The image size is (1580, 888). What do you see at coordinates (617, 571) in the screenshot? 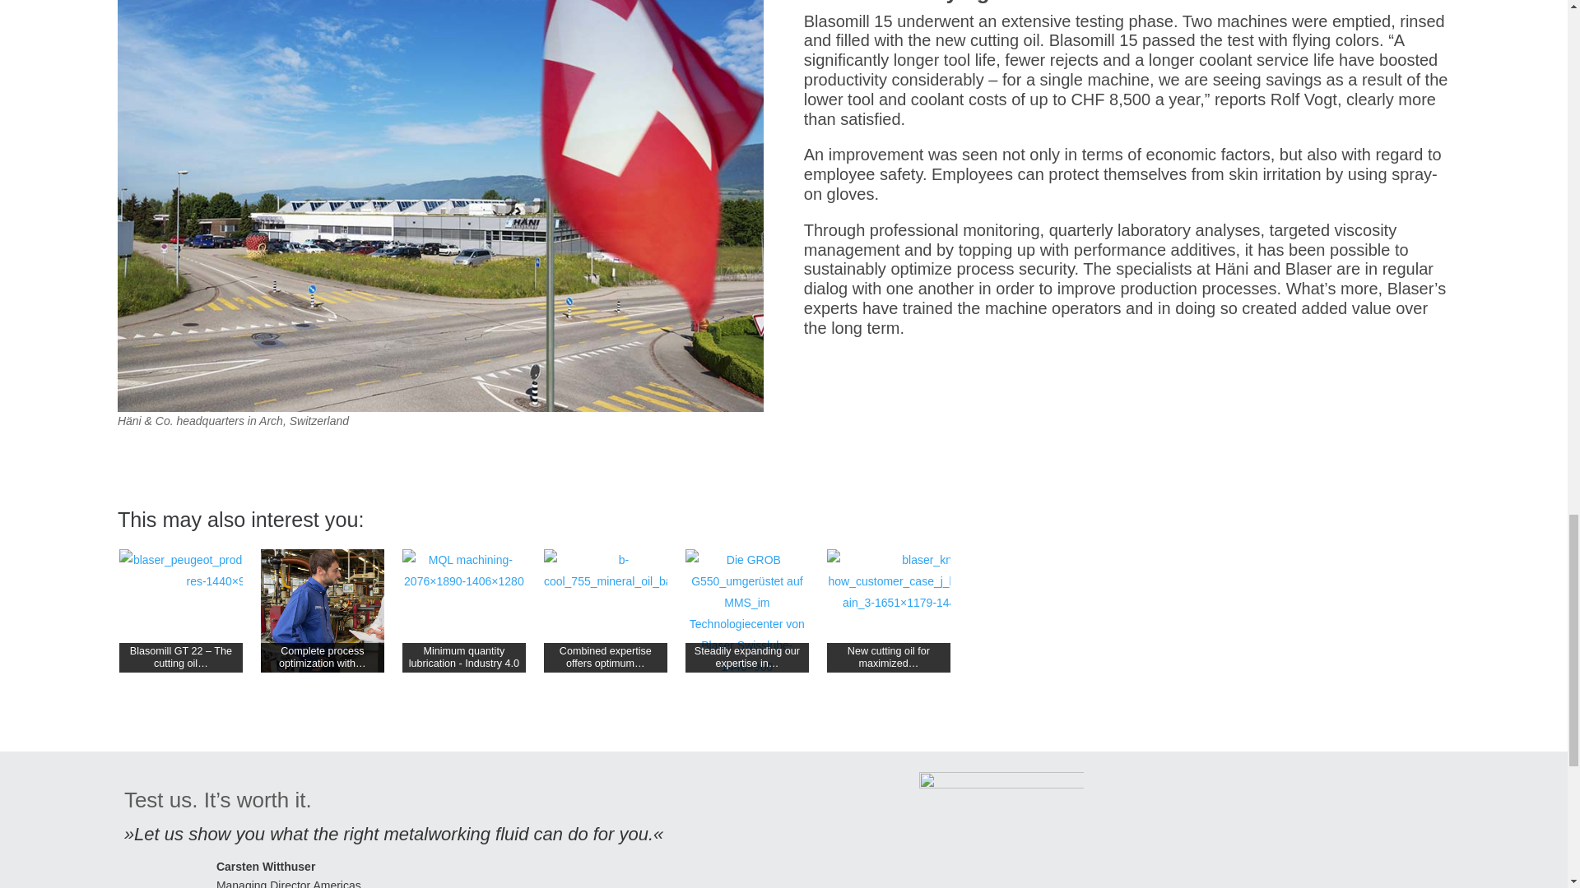
I see `Combined expertise offers optimum process security` at bounding box center [617, 571].